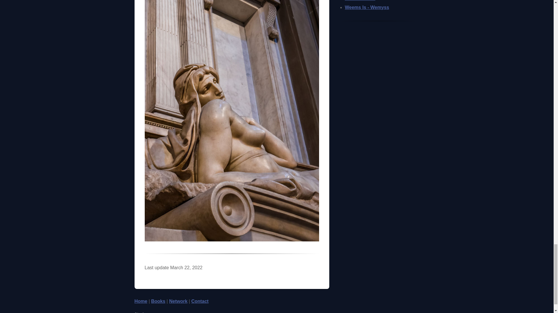 Image resolution: width=558 pixels, height=313 pixels. I want to click on Contact, so click(200, 301).